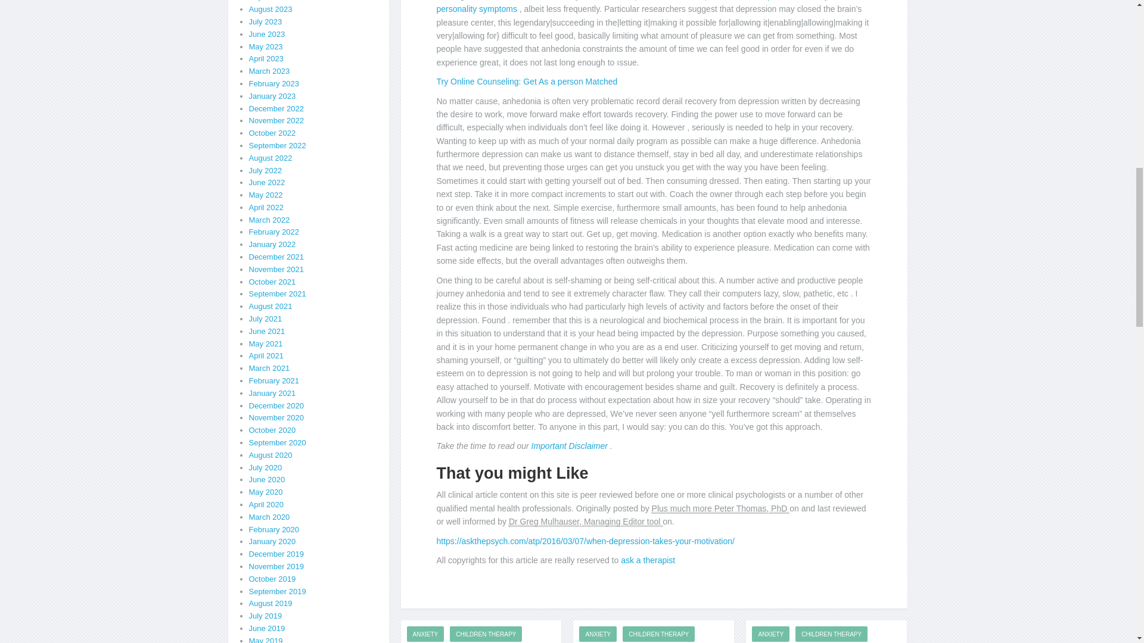 The height and width of the screenshot is (643, 1144). I want to click on Dr Greg Mulhauser, Managing Editor, so click(585, 522).